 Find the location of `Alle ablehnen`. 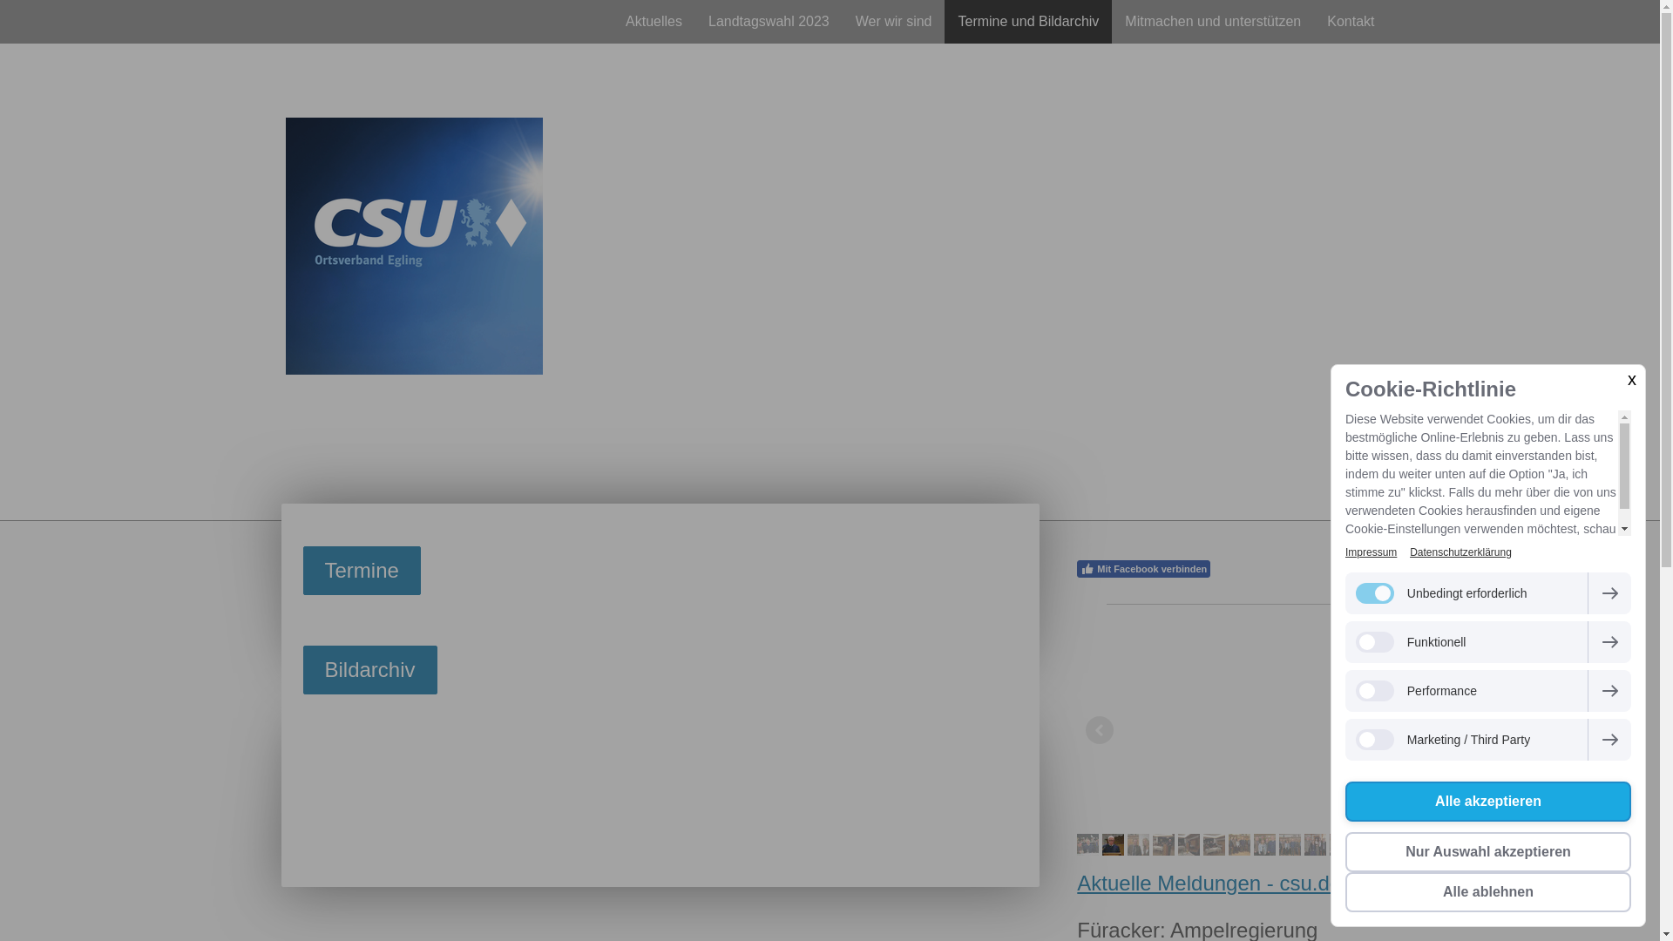

Alle ablehnen is located at coordinates (1488, 892).